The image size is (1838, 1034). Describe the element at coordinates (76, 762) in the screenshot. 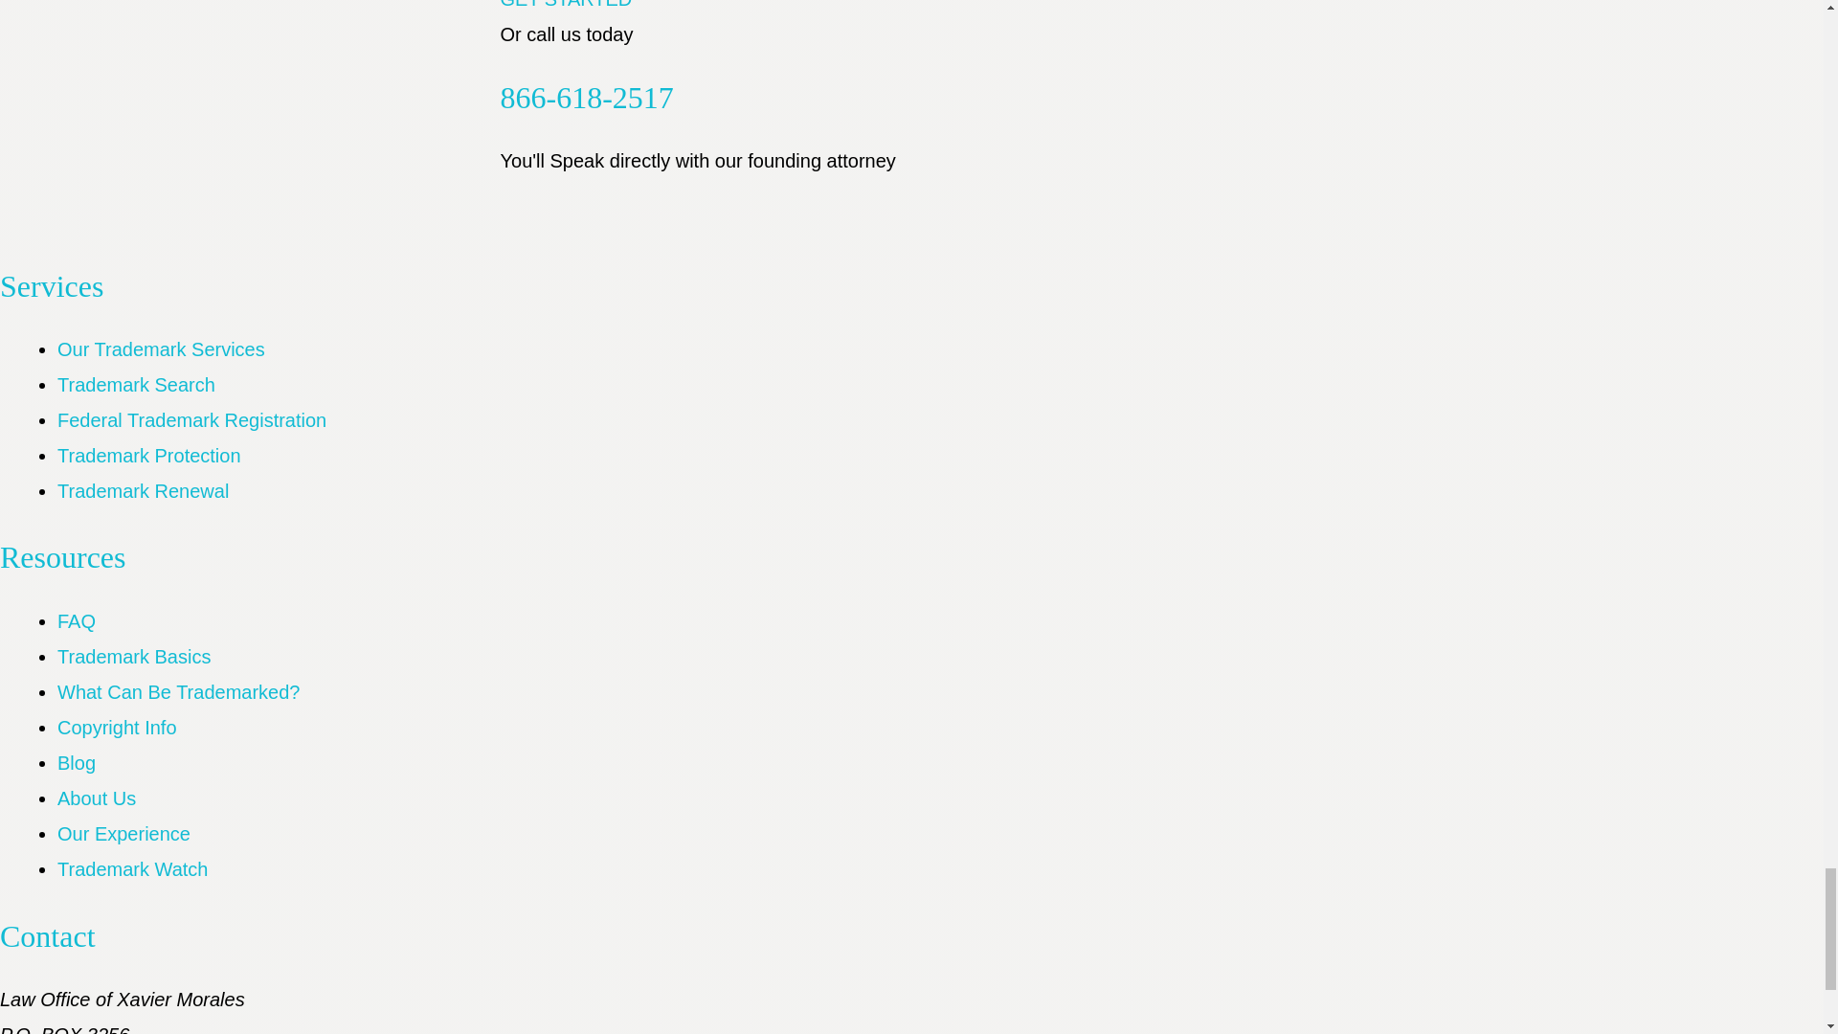

I see `Blog` at that location.